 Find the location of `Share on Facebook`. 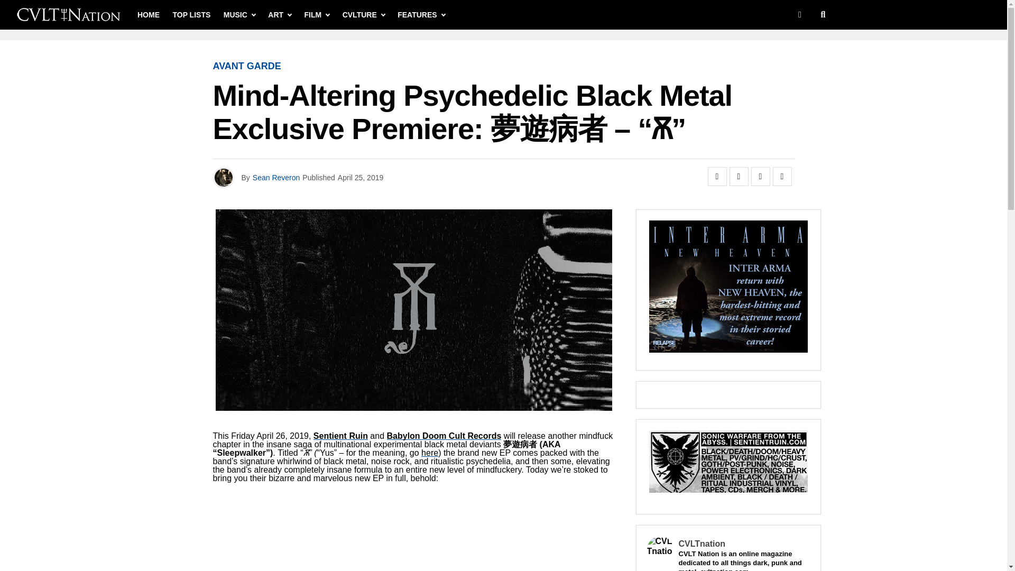

Share on Facebook is located at coordinates (717, 177).